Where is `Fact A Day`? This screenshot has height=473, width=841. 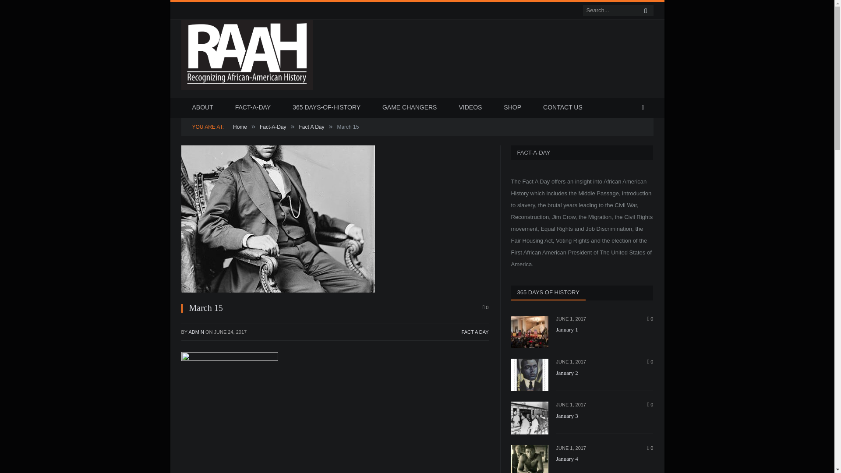
Fact A Day is located at coordinates (311, 127).